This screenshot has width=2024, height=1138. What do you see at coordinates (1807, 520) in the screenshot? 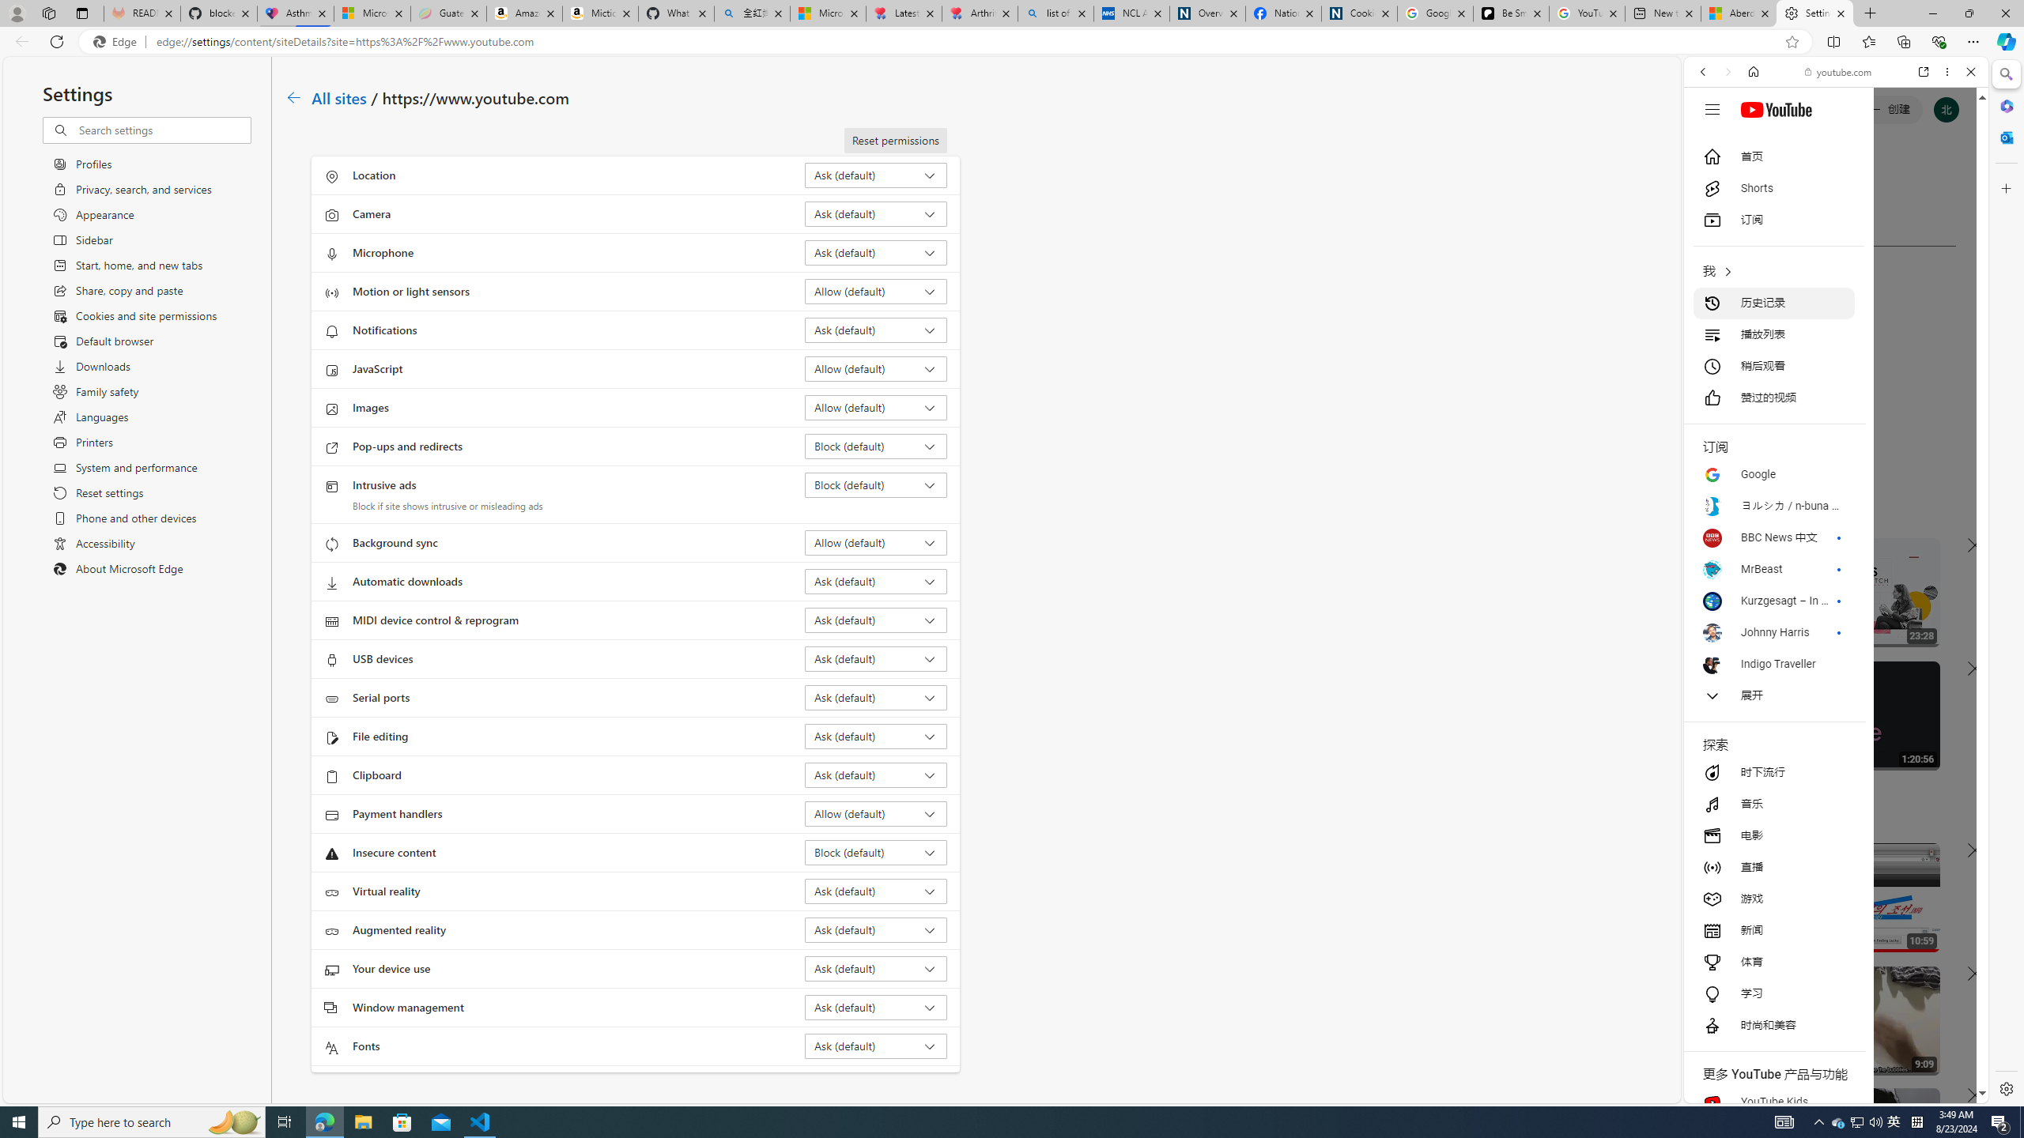
I see `Search videos from youtube.com` at bounding box center [1807, 520].